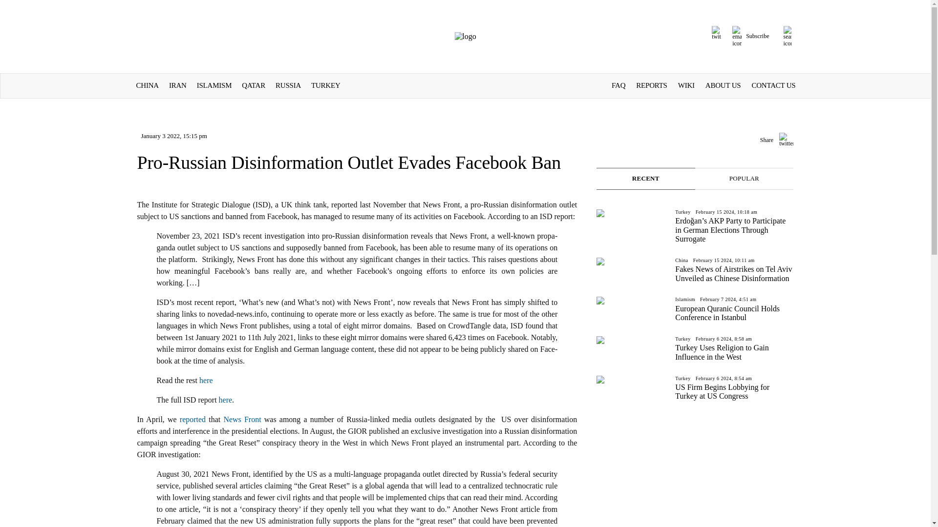 The height and width of the screenshot is (527, 938). Describe the element at coordinates (206, 381) in the screenshot. I see `here` at that location.